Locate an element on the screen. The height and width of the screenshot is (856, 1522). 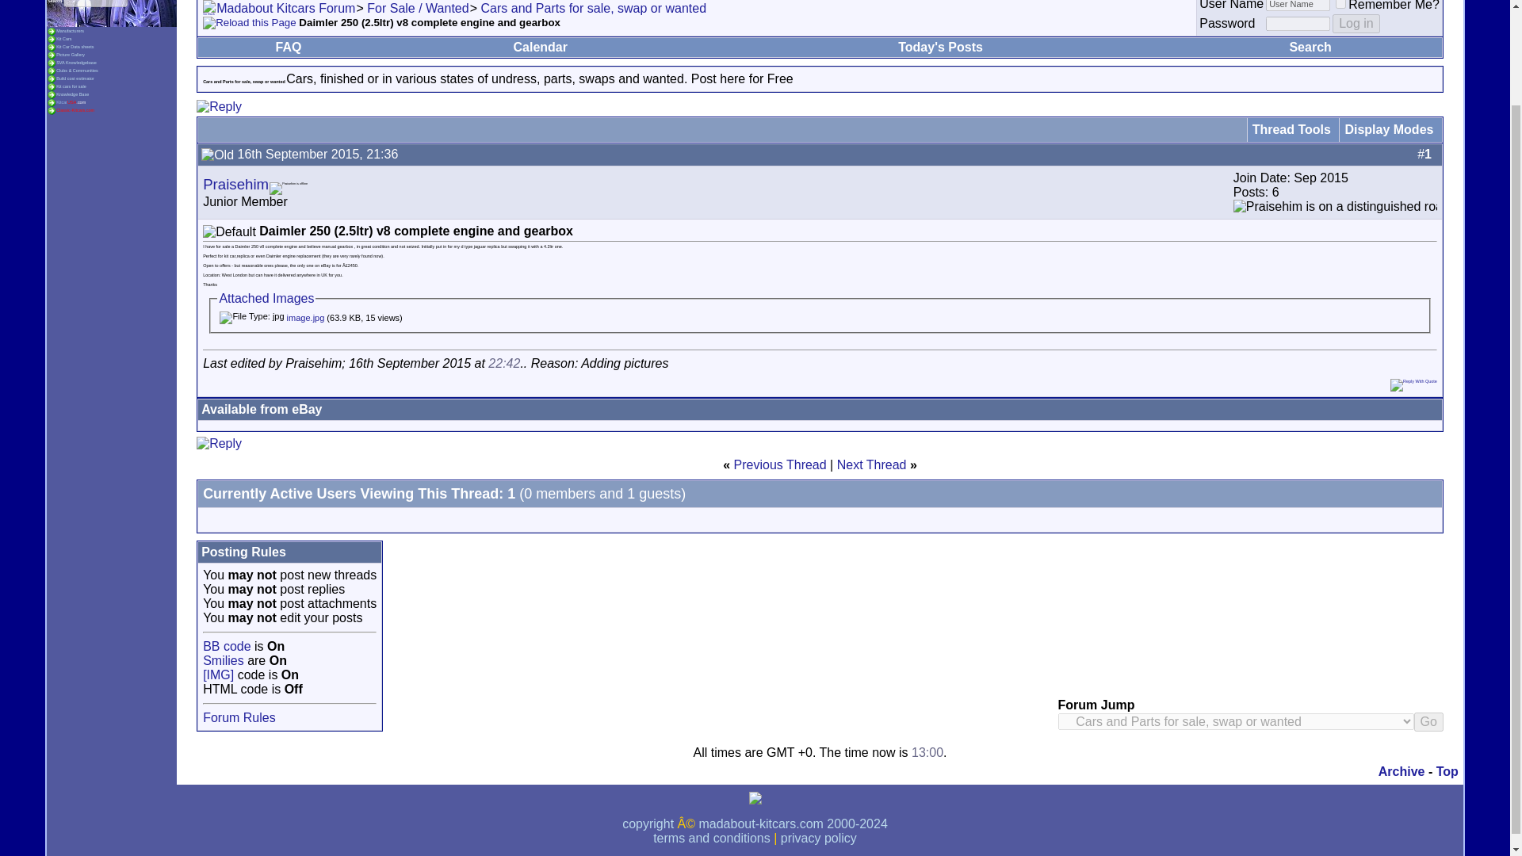
Search for you favourite kit car is located at coordinates (63, 38).